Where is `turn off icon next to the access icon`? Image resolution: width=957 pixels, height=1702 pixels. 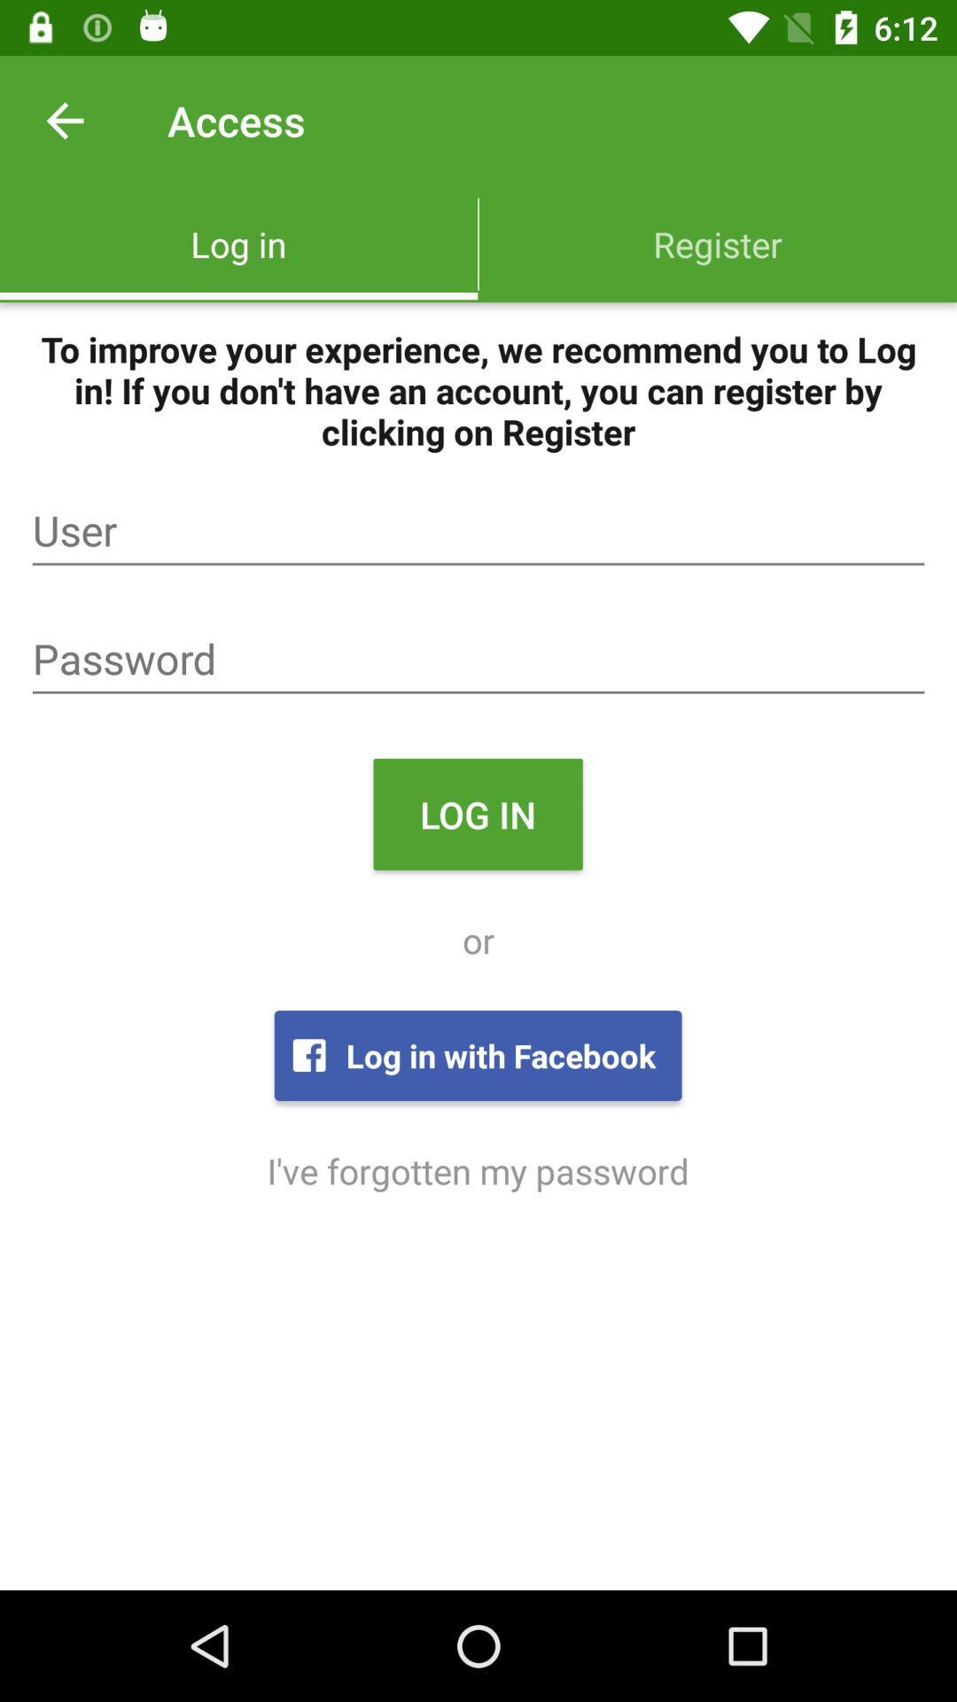
turn off icon next to the access icon is located at coordinates (65, 121).